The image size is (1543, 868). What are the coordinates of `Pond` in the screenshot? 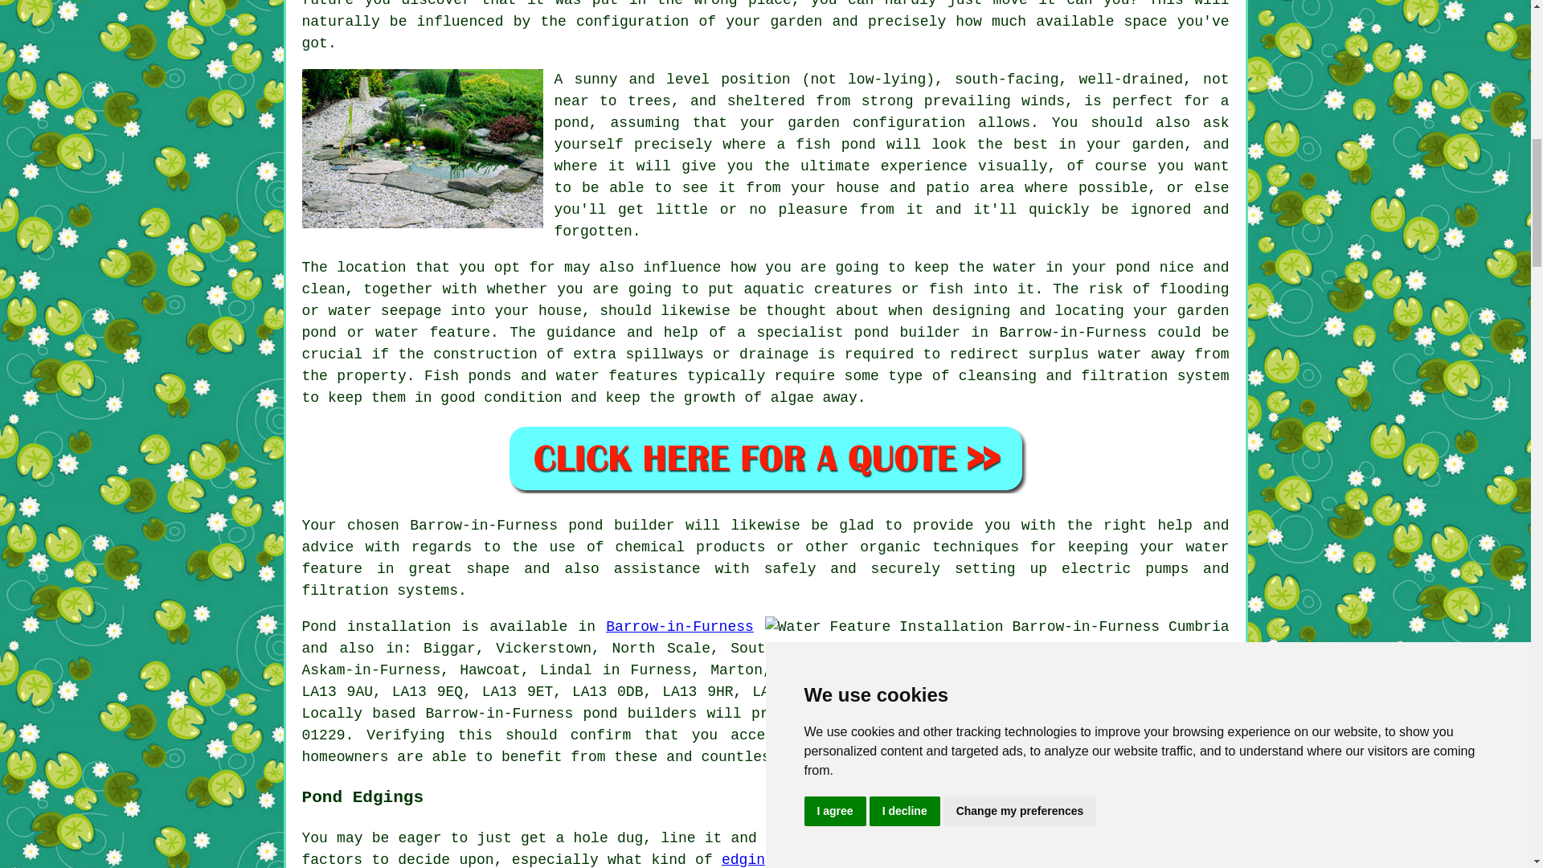 It's located at (319, 627).